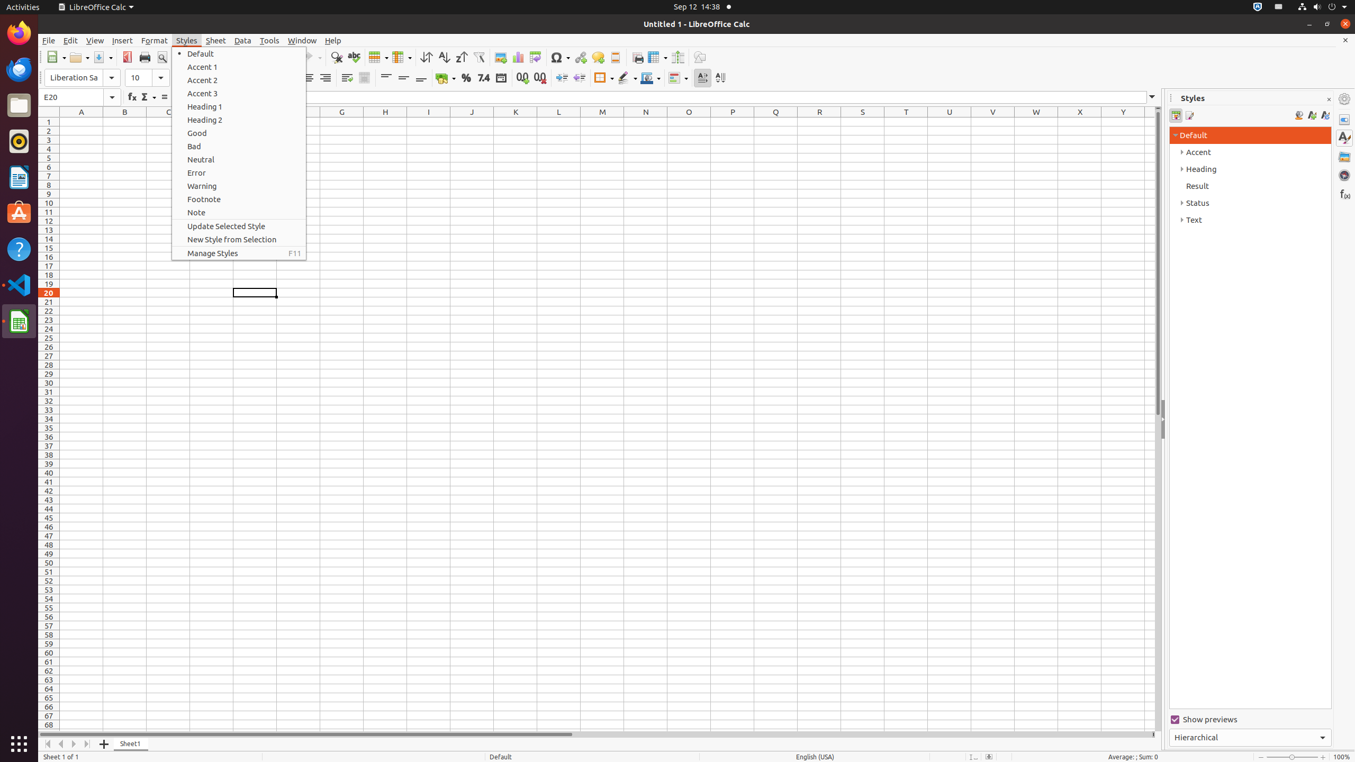 The image size is (1355, 762). I want to click on Date, so click(501, 78).